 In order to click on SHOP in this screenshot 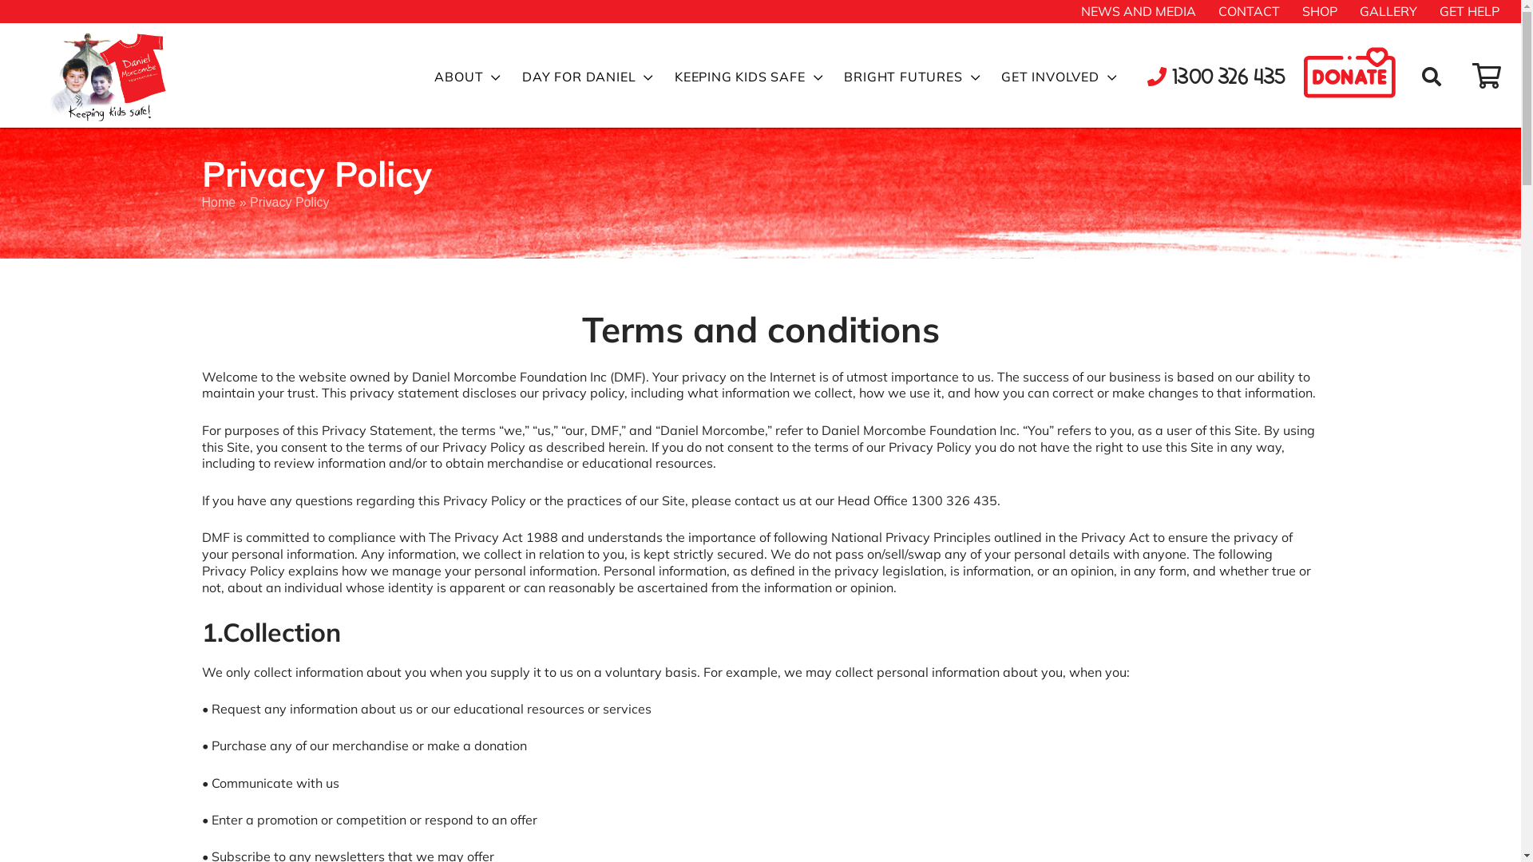, I will do `click(1320, 11)`.